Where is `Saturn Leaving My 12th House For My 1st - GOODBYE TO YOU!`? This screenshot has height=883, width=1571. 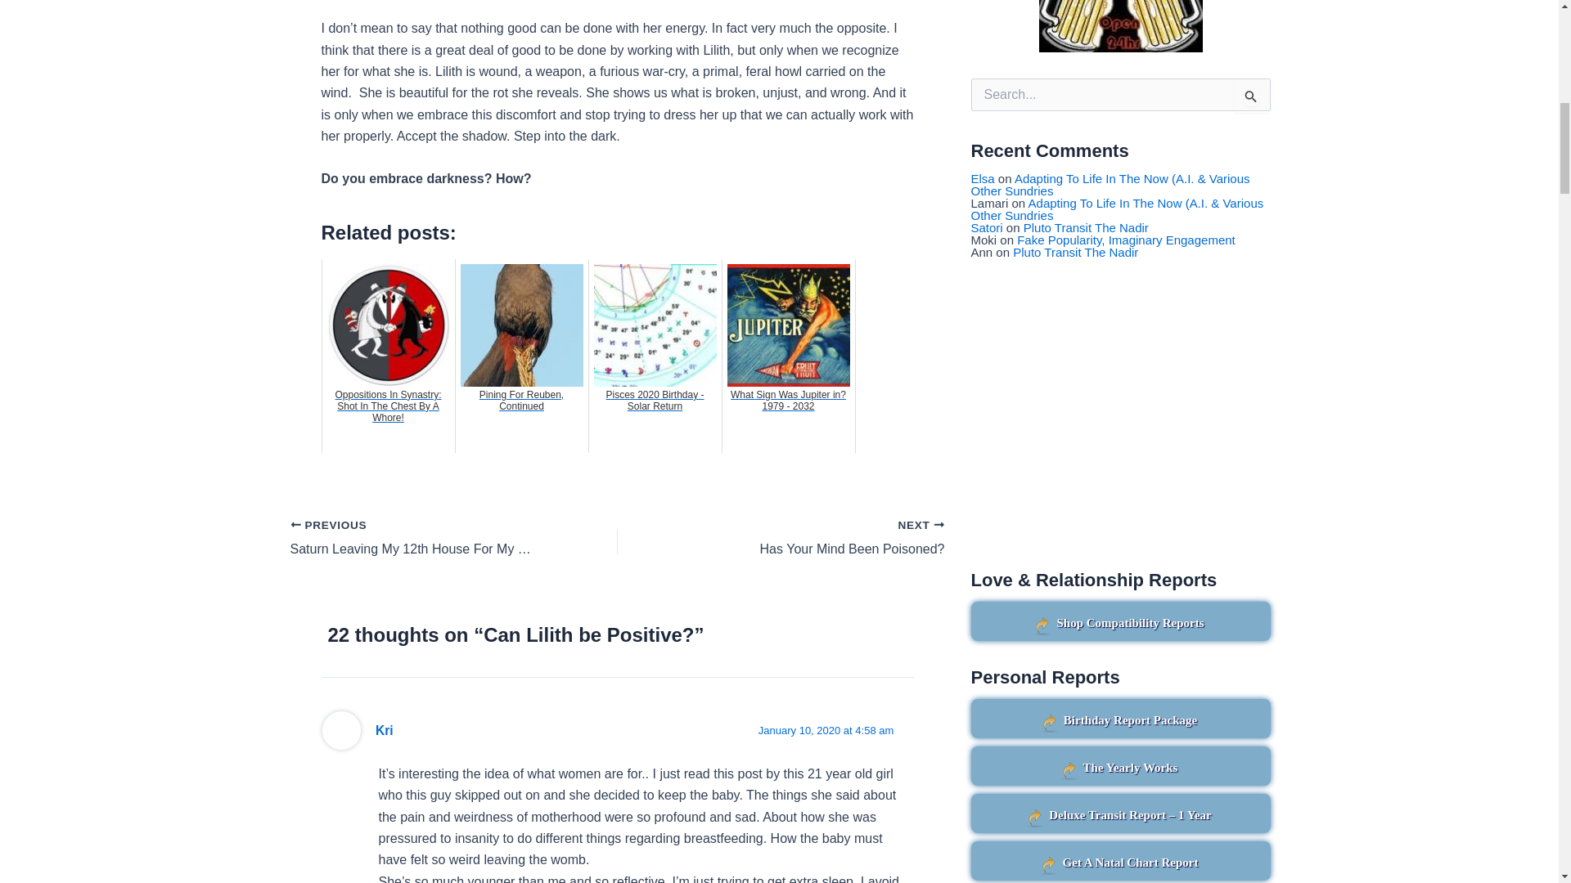
Saturn Leaving My 12th House For My 1st - GOODBYE TO YOU! is located at coordinates (421, 538).